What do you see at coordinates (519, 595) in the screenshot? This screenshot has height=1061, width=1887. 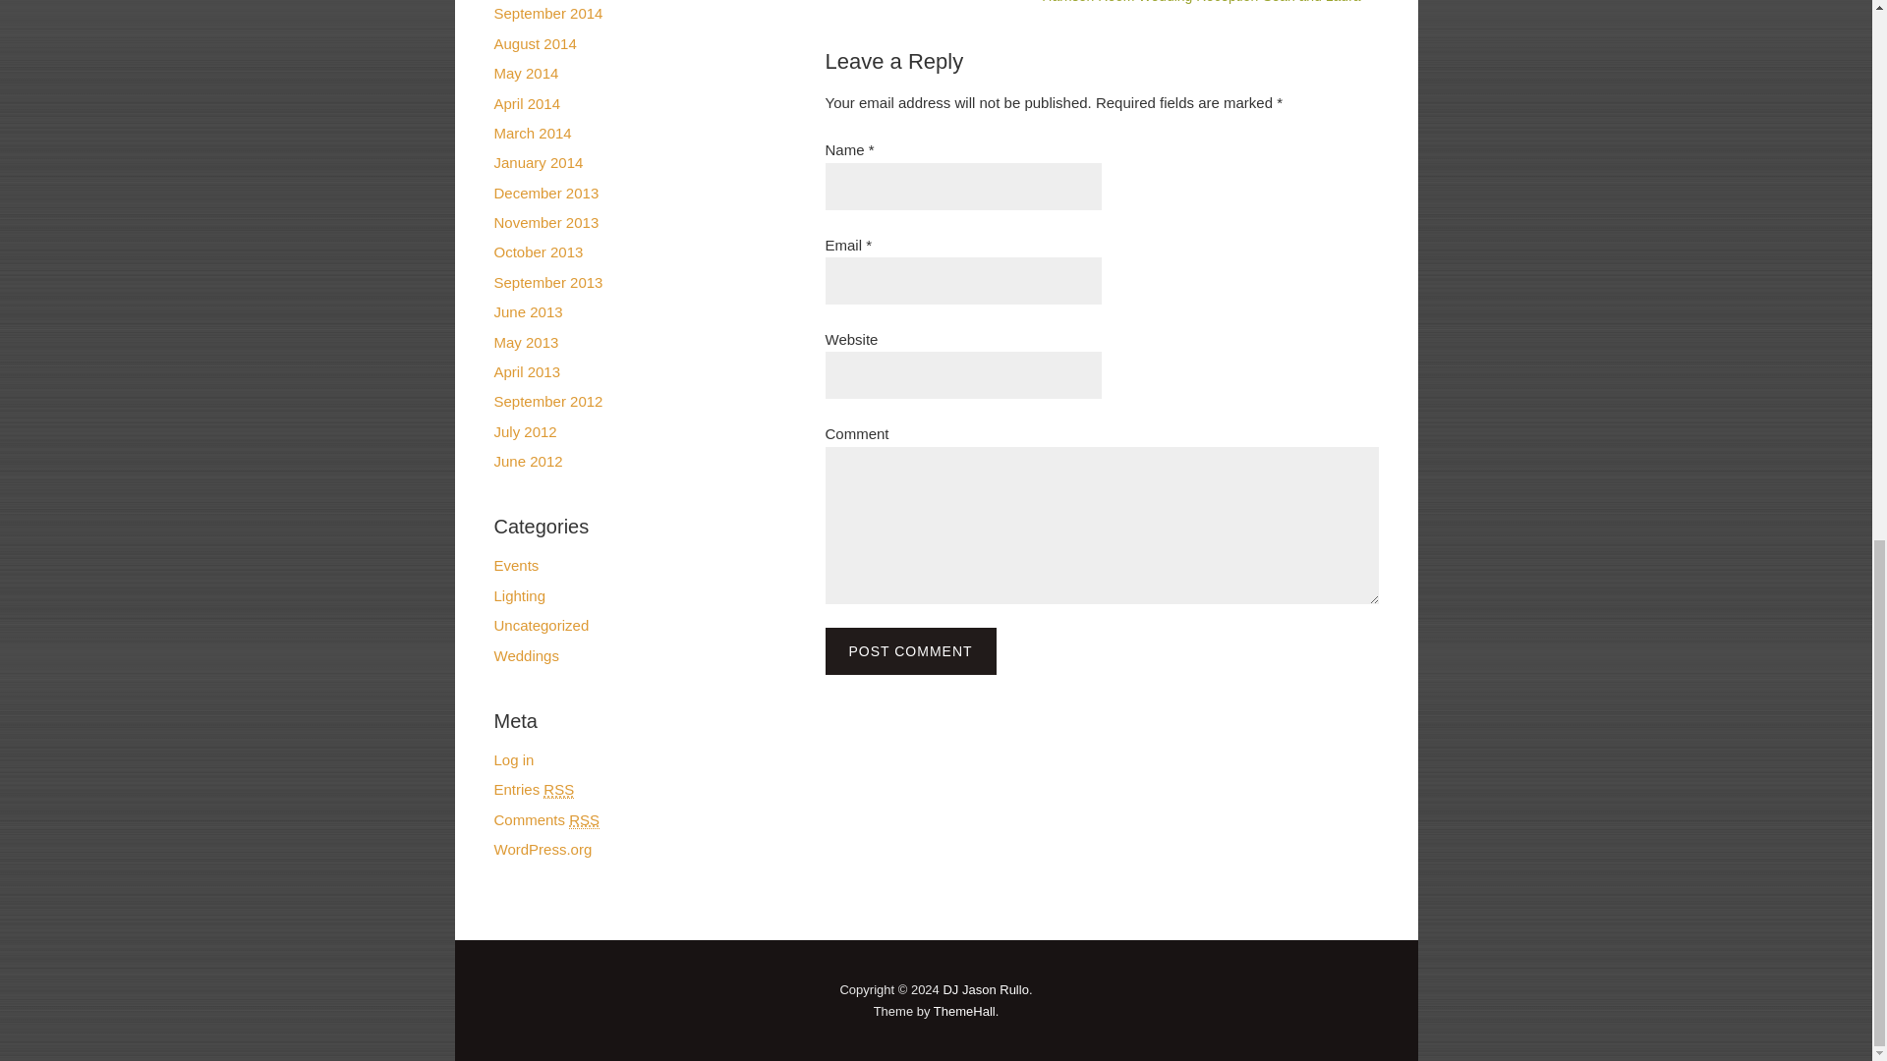 I see `View all posts filed under Lighting` at bounding box center [519, 595].